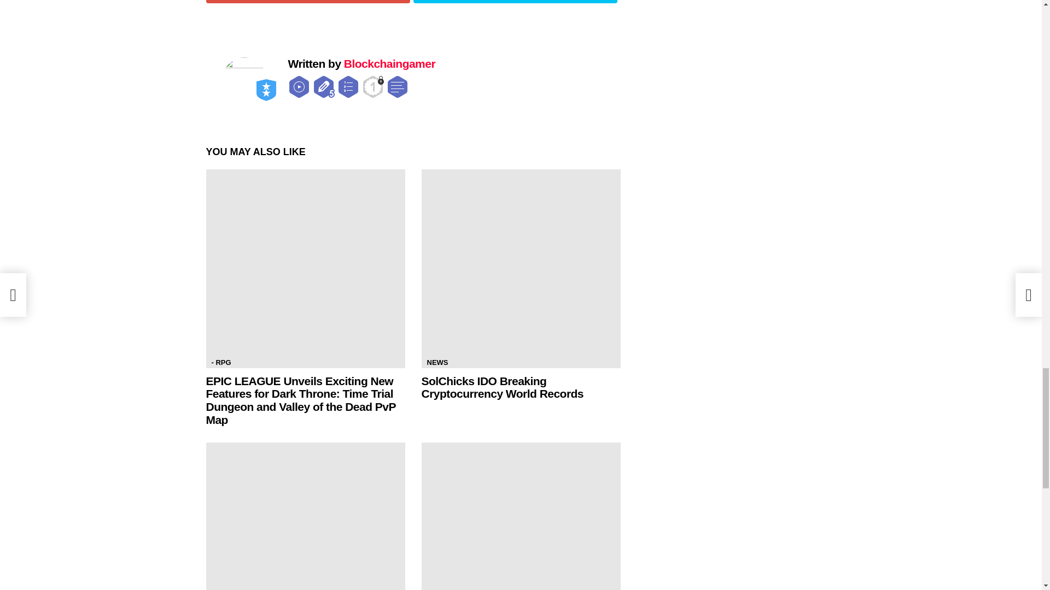  Describe the element at coordinates (299, 87) in the screenshot. I see `Video Maker` at that location.